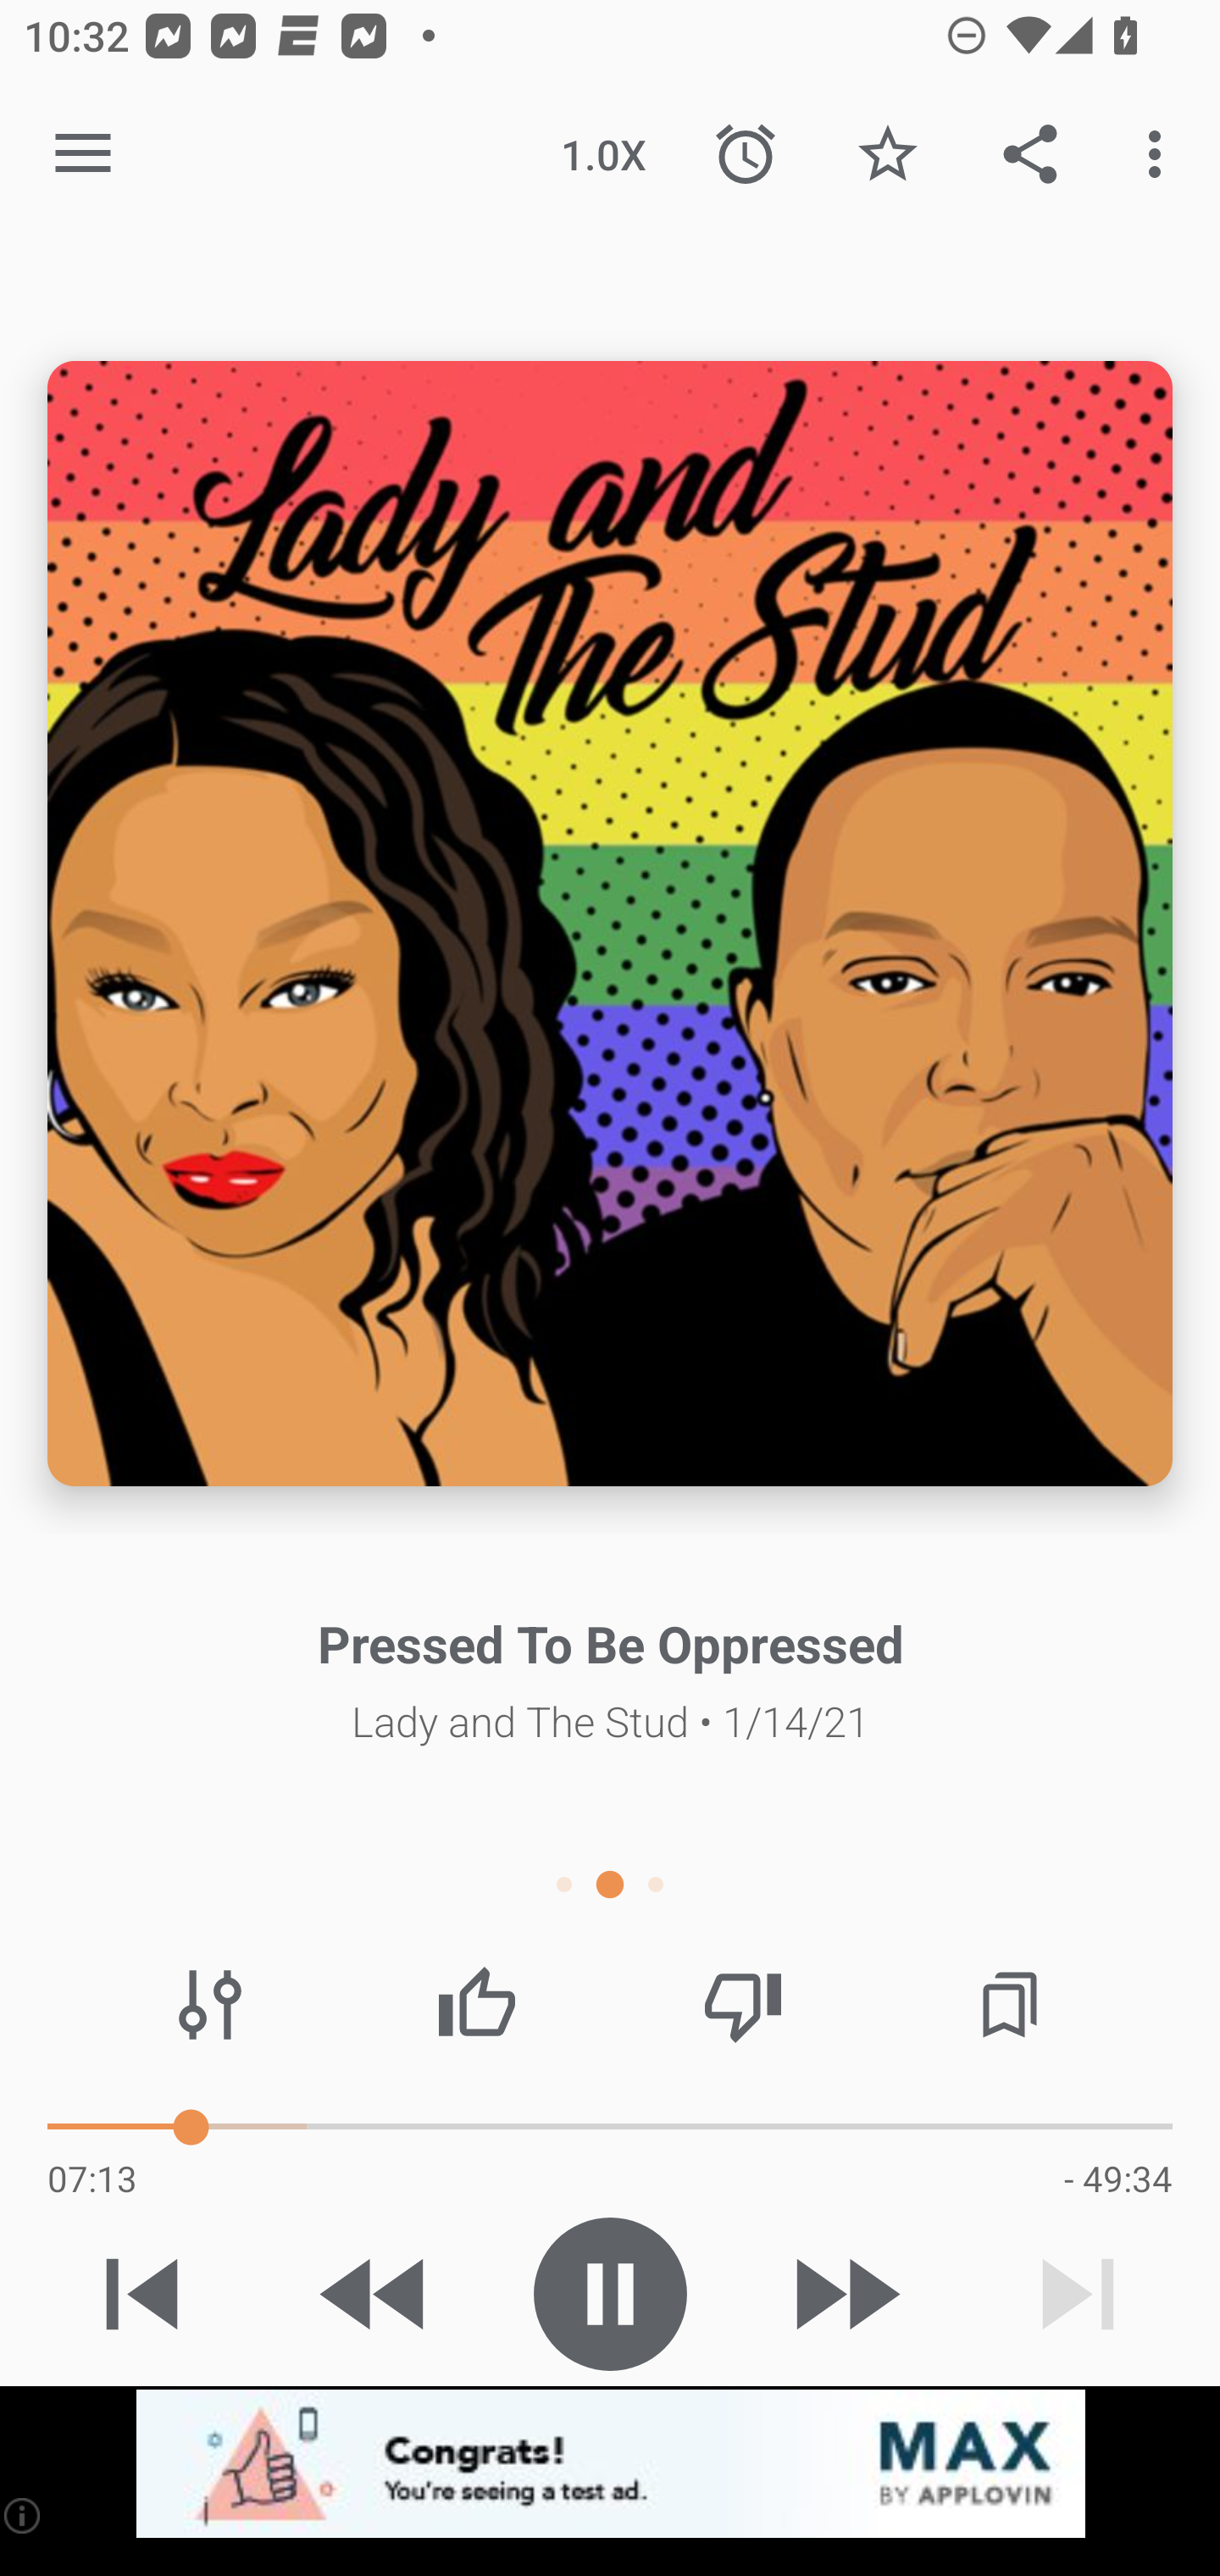 The image size is (1220, 2576). I want to click on Thumbs down, so click(742, 2005).